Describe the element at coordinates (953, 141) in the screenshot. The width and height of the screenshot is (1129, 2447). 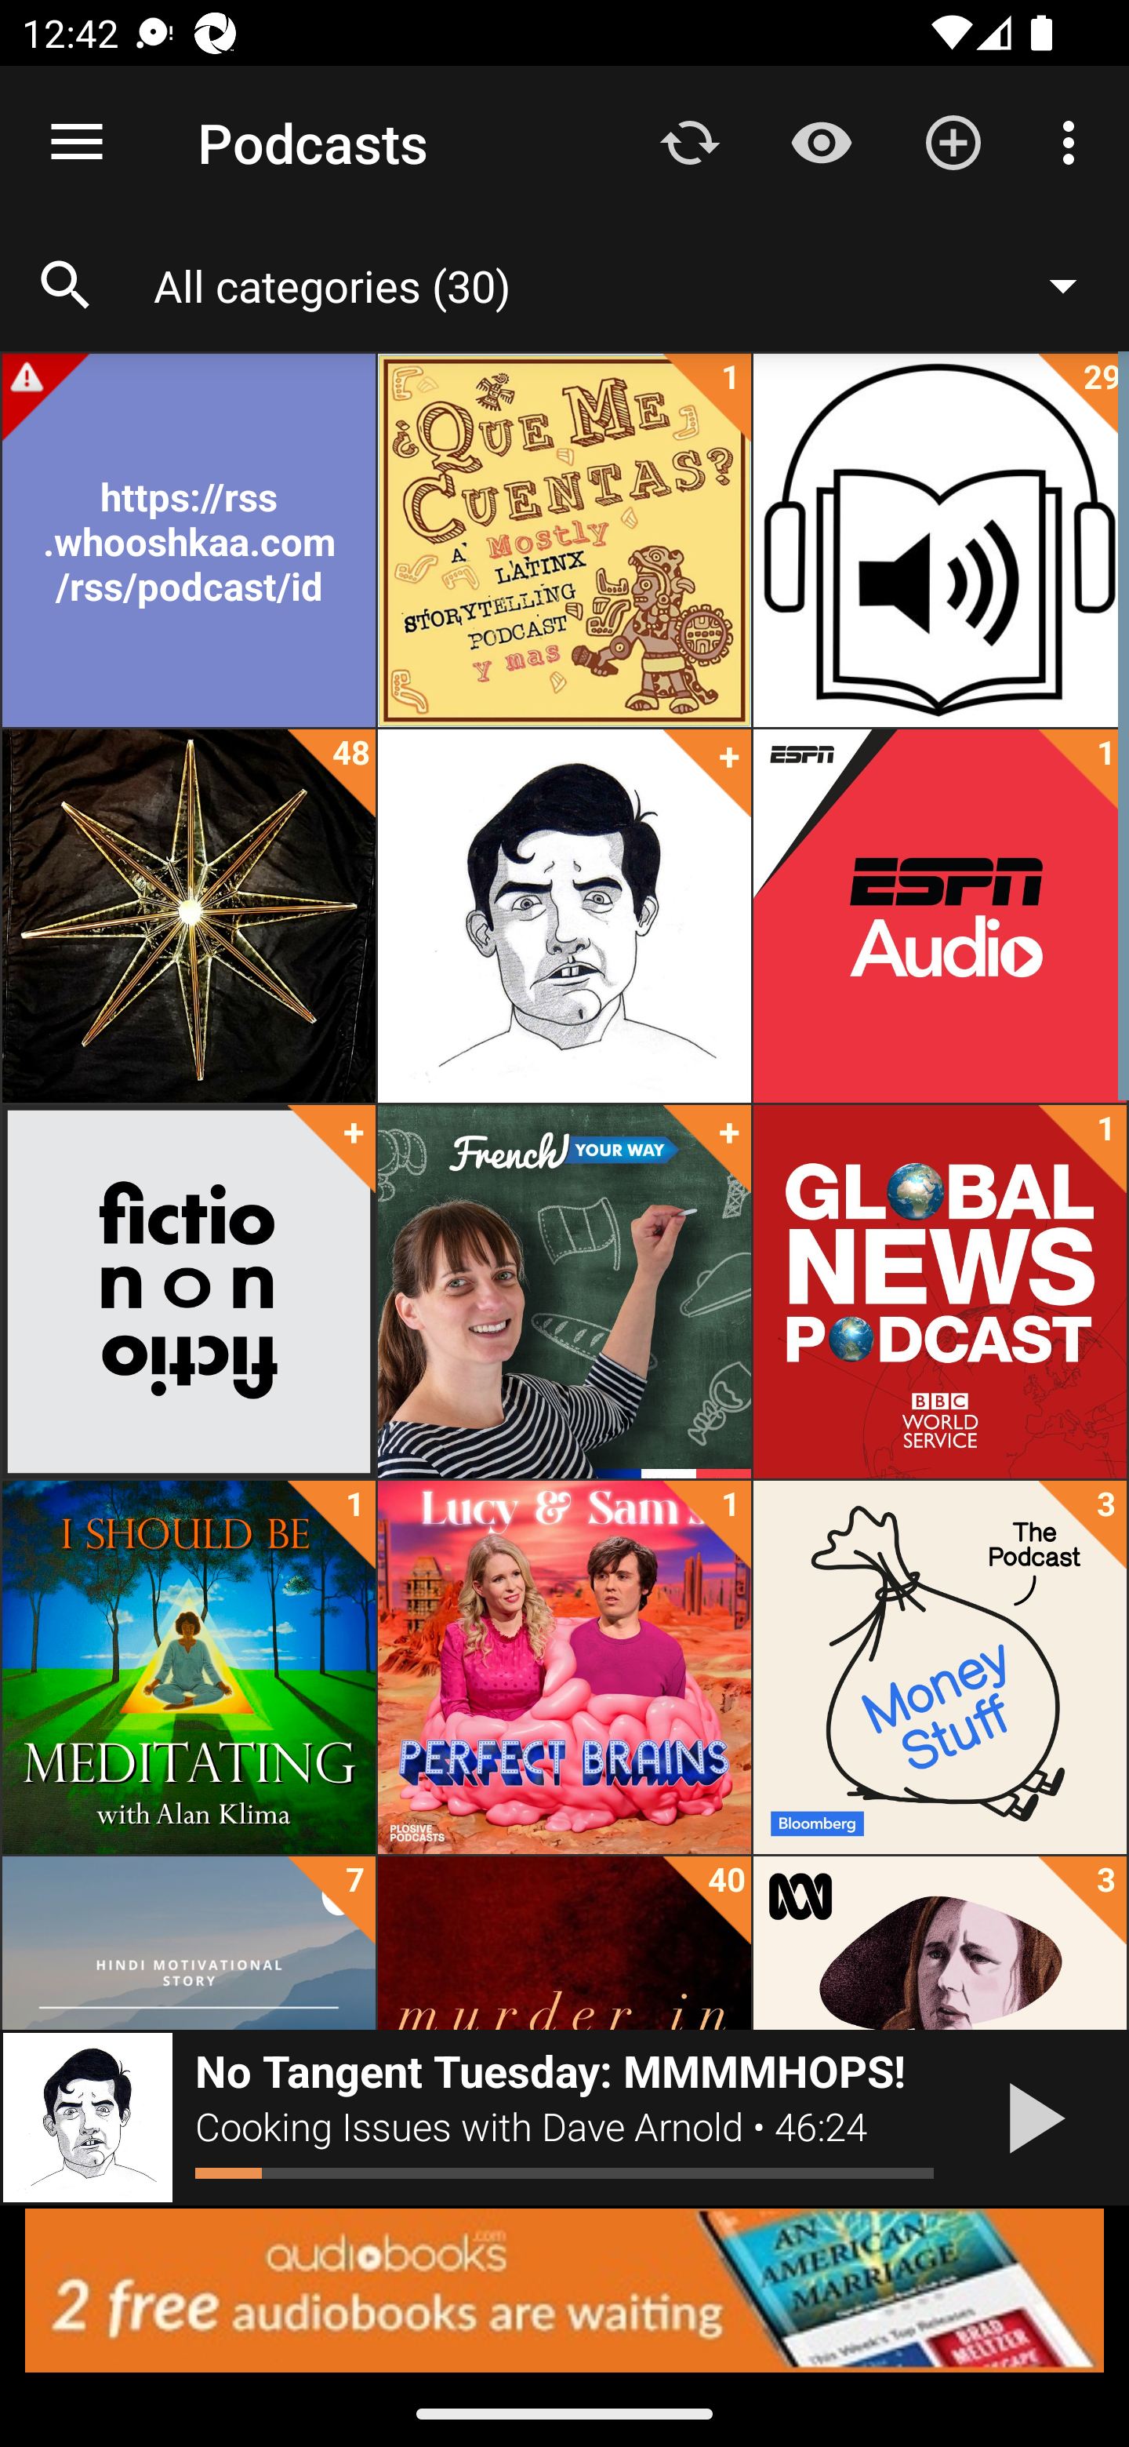
I see `Add new Podcast` at that location.